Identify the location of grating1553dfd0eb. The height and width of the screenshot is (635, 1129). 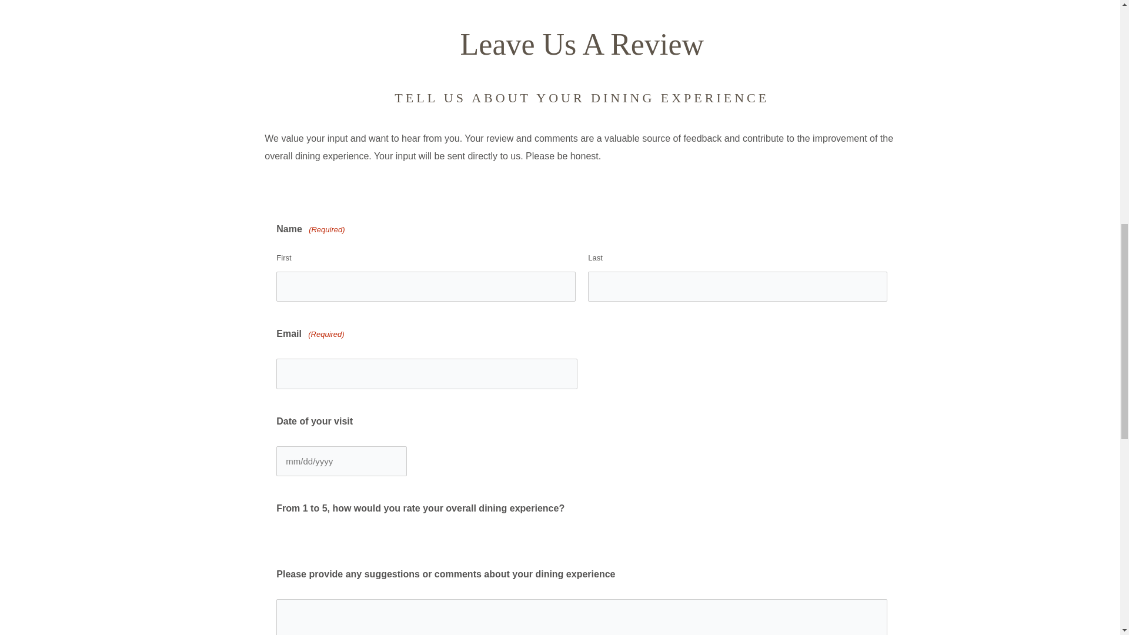
(280, 532).